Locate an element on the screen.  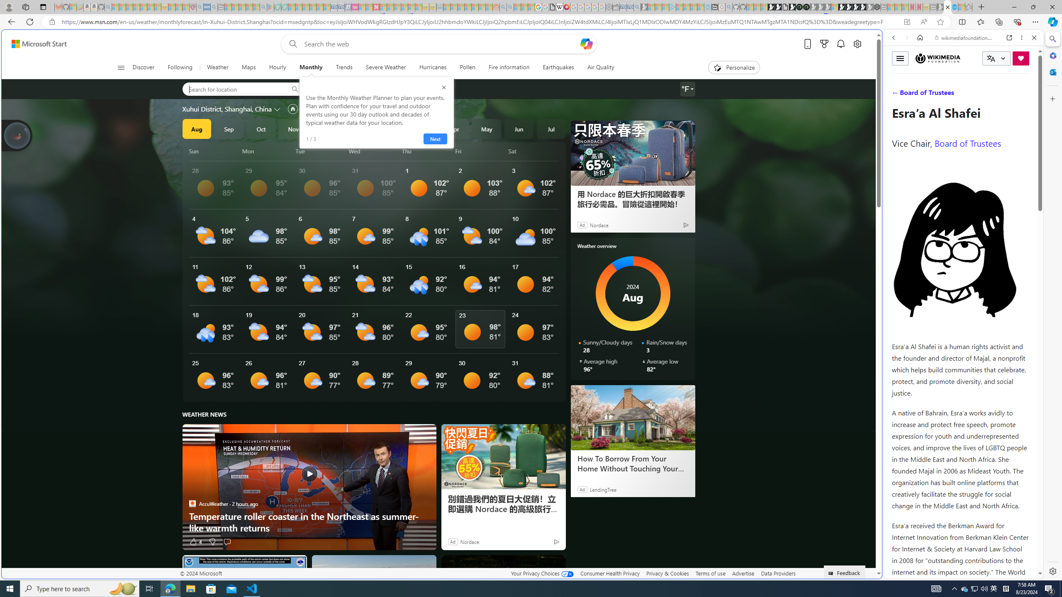
Privacy & Cookies is located at coordinates (668, 573).